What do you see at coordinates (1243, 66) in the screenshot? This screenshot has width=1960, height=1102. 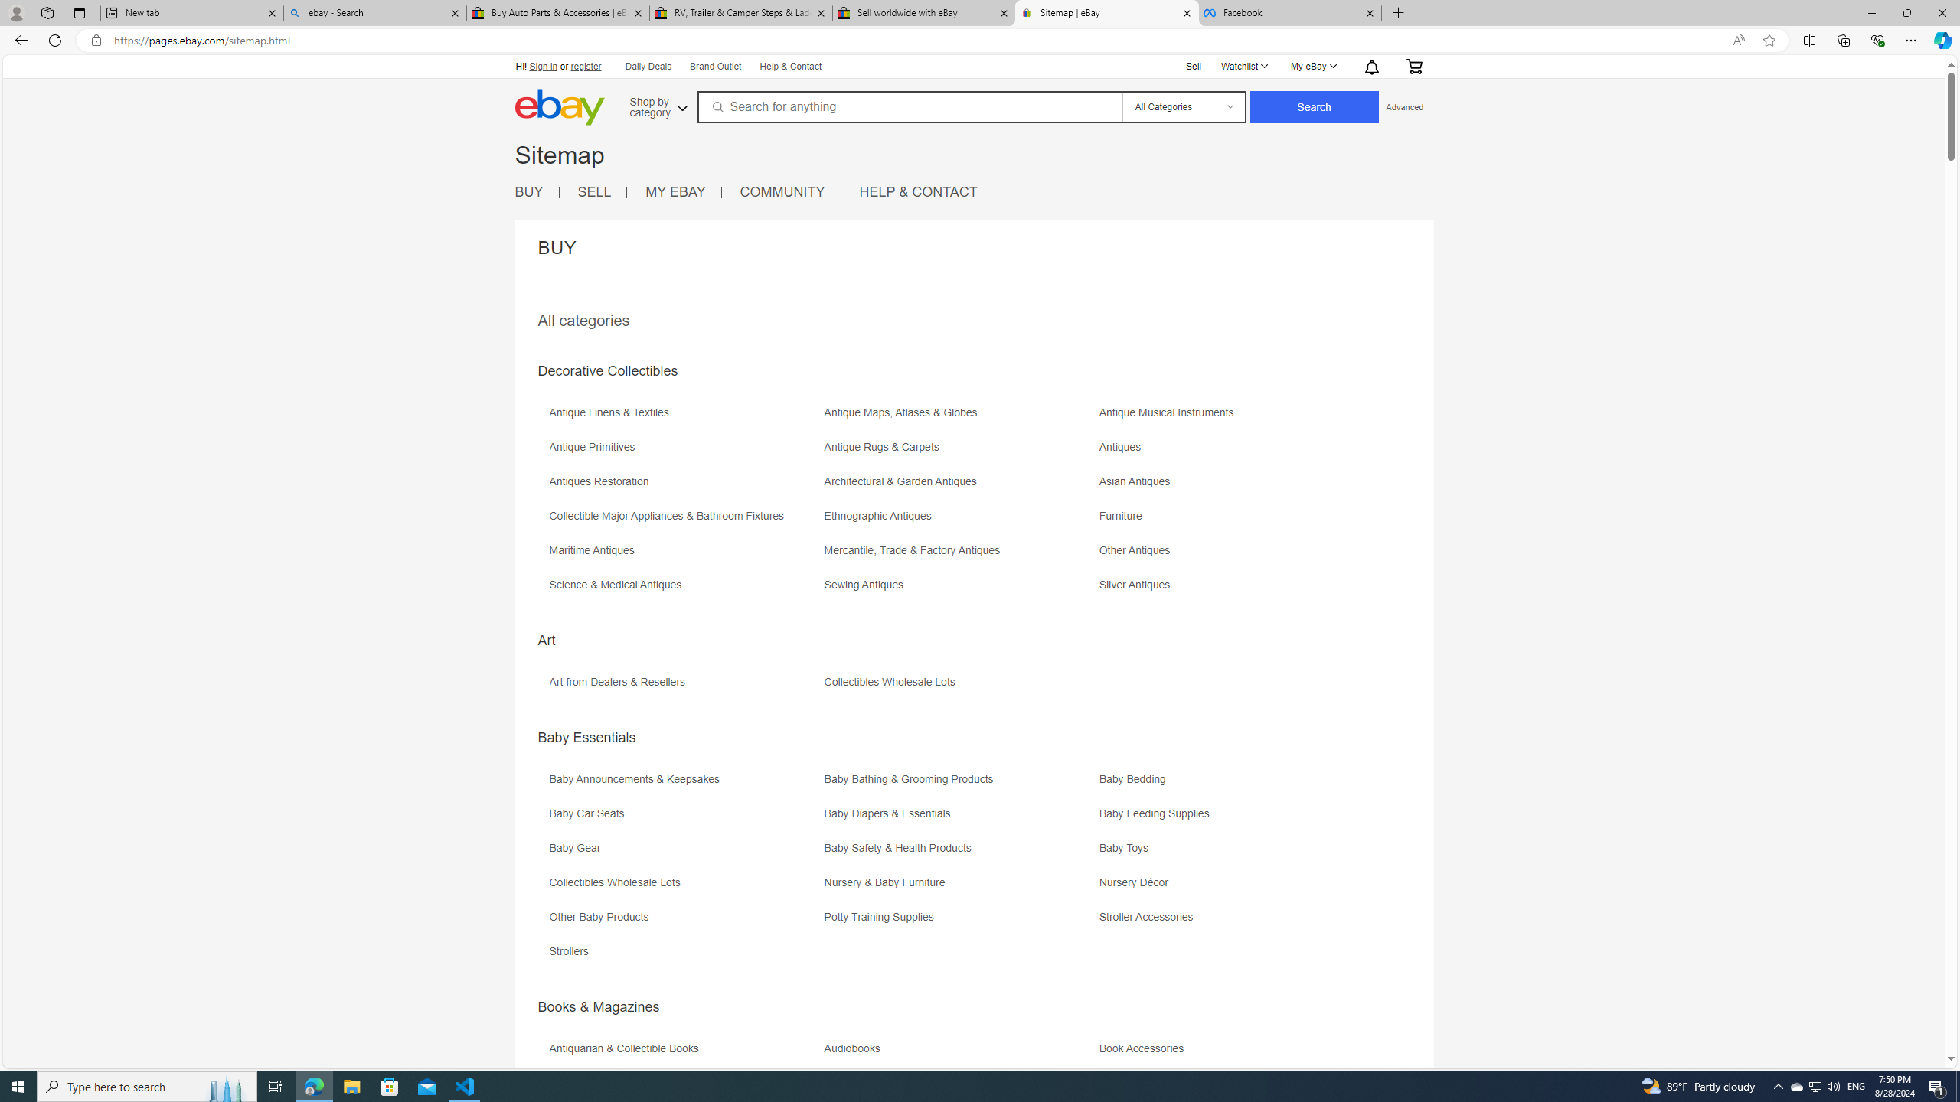 I see `WatchlistExpand Watch List` at bounding box center [1243, 66].